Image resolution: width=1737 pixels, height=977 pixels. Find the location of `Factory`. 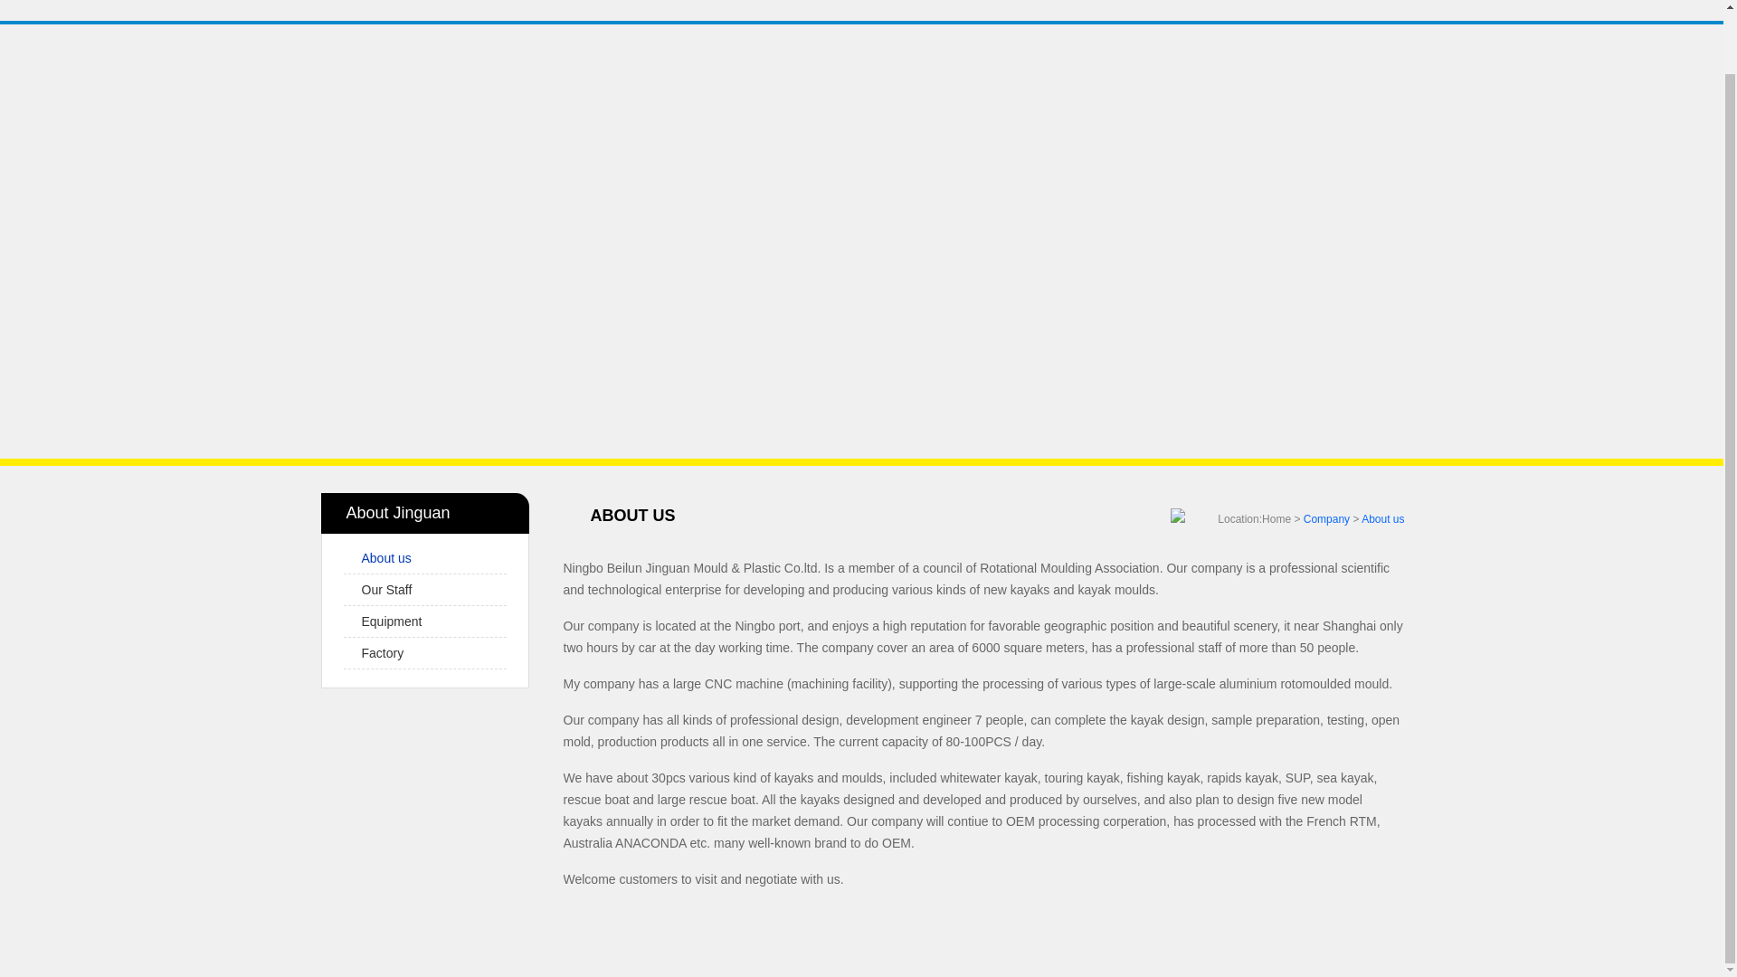

Factory is located at coordinates (383, 653).